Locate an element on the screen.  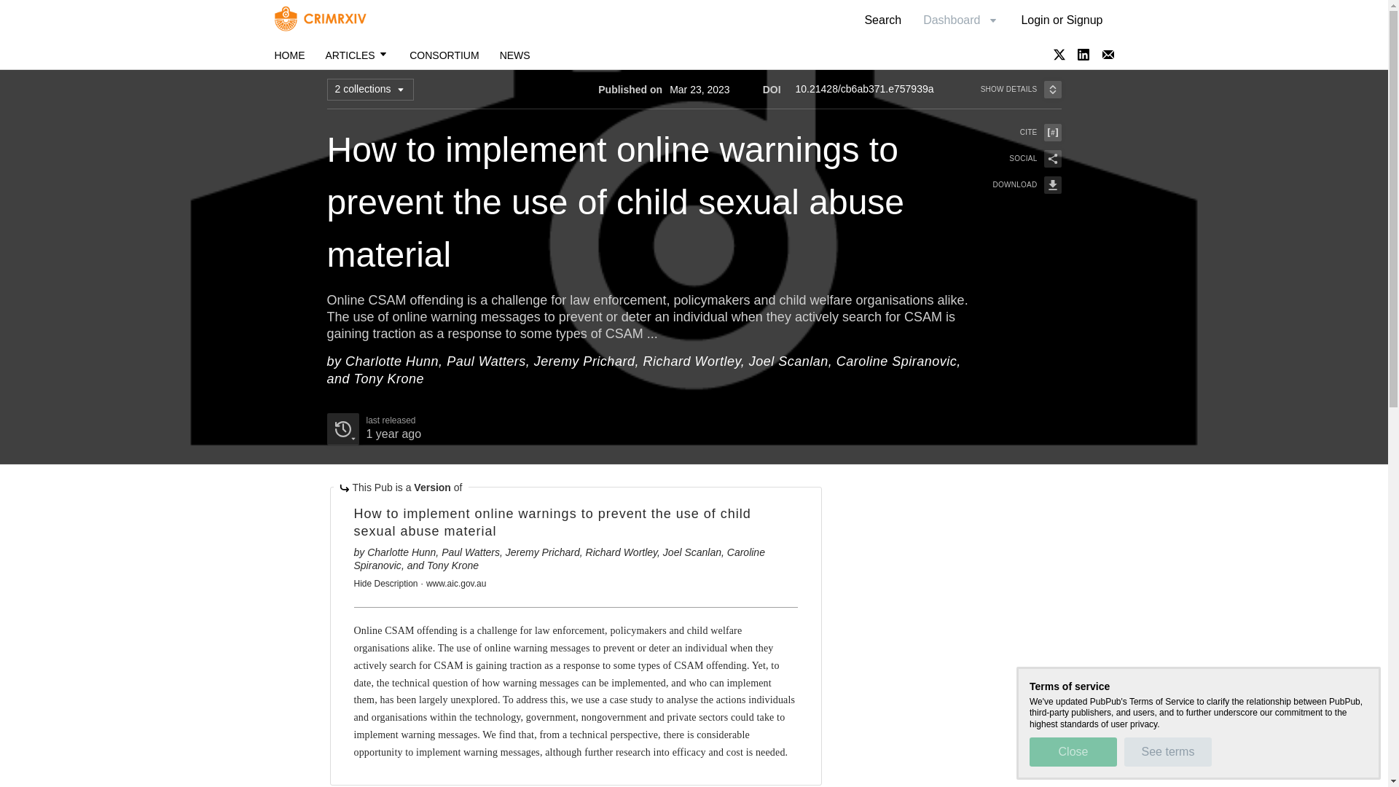
HOME is located at coordinates (373, 429).